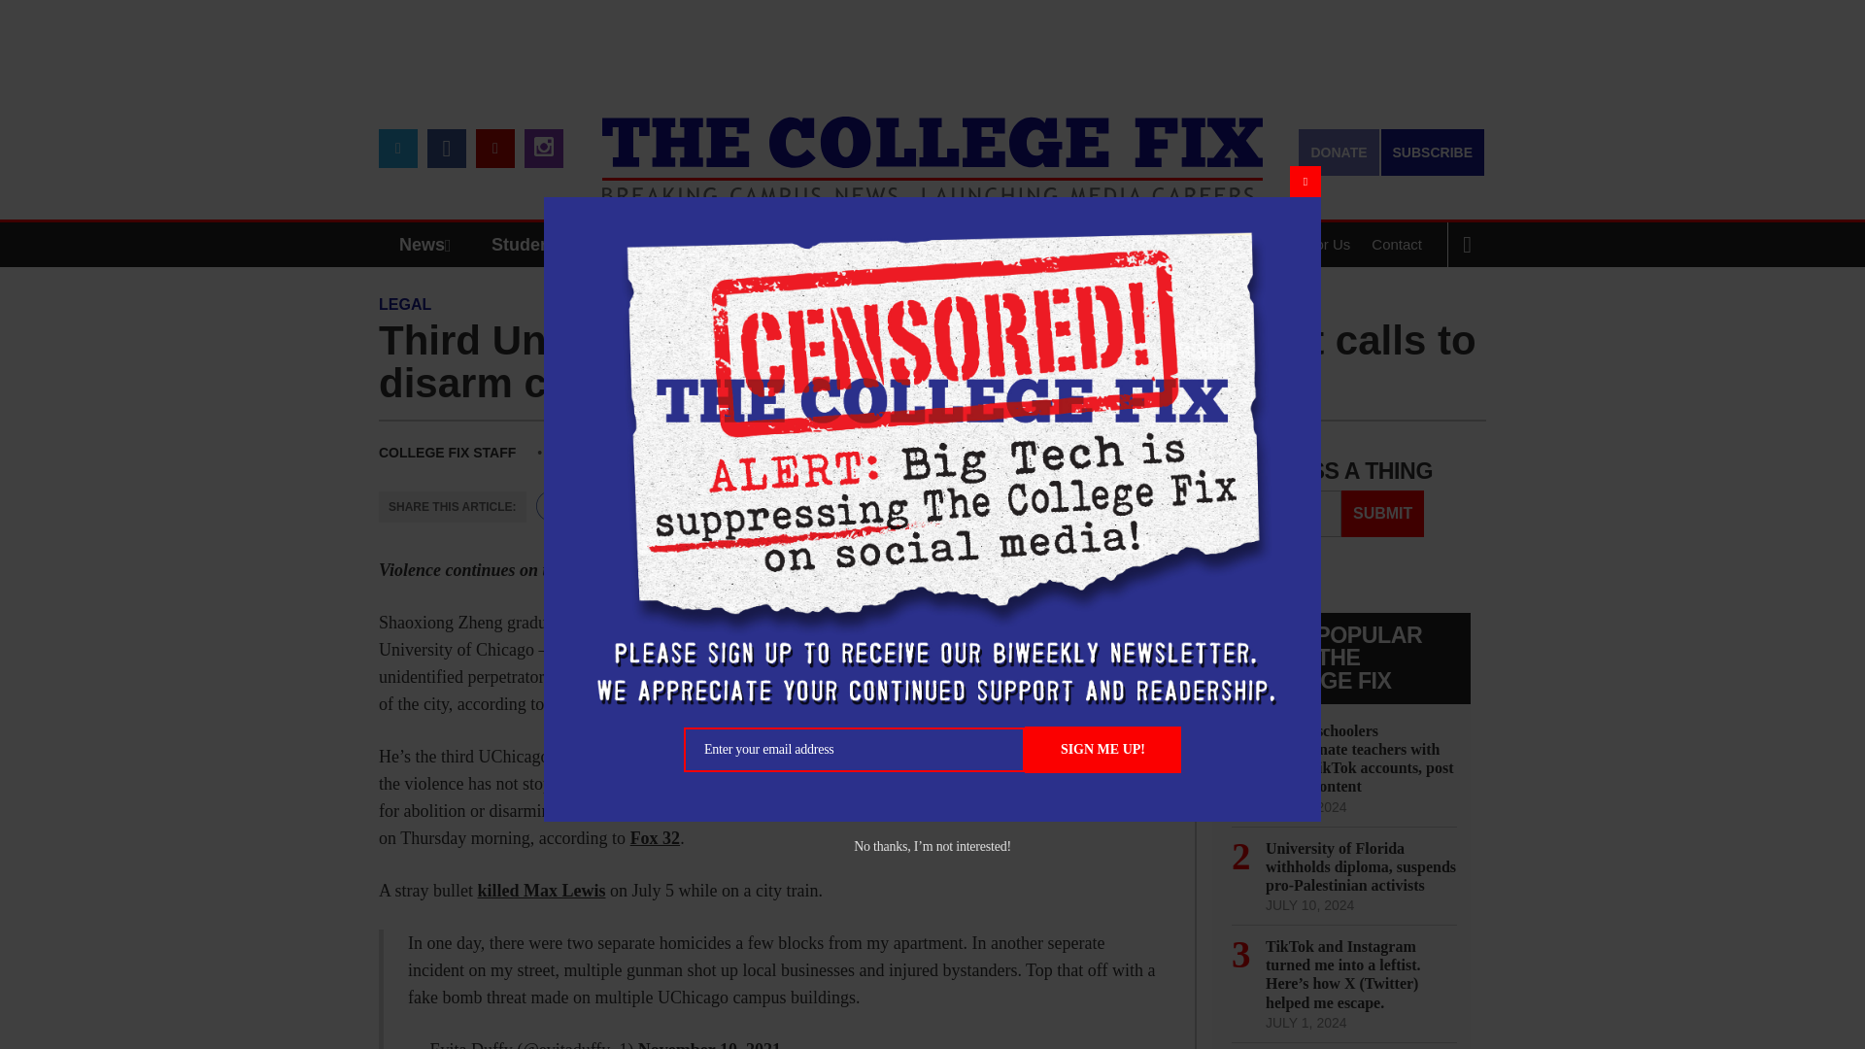  Describe the element at coordinates (932, 146) in the screenshot. I see `The College Fix` at that location.